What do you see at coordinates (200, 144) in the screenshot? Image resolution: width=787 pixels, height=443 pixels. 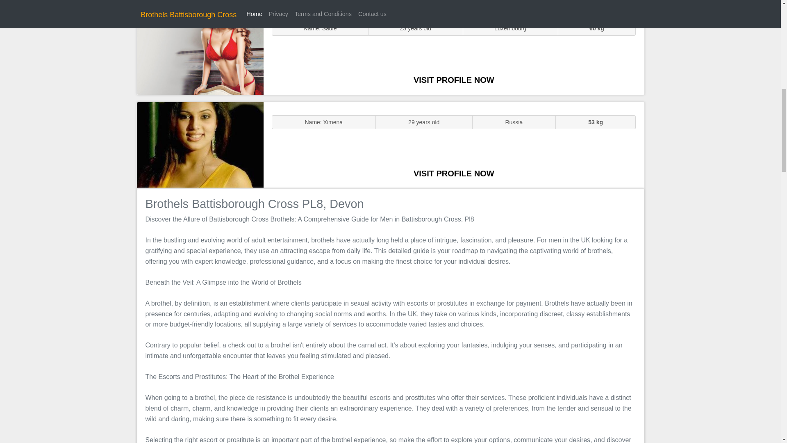 I see `Massage` at bounding box center [200, 144].